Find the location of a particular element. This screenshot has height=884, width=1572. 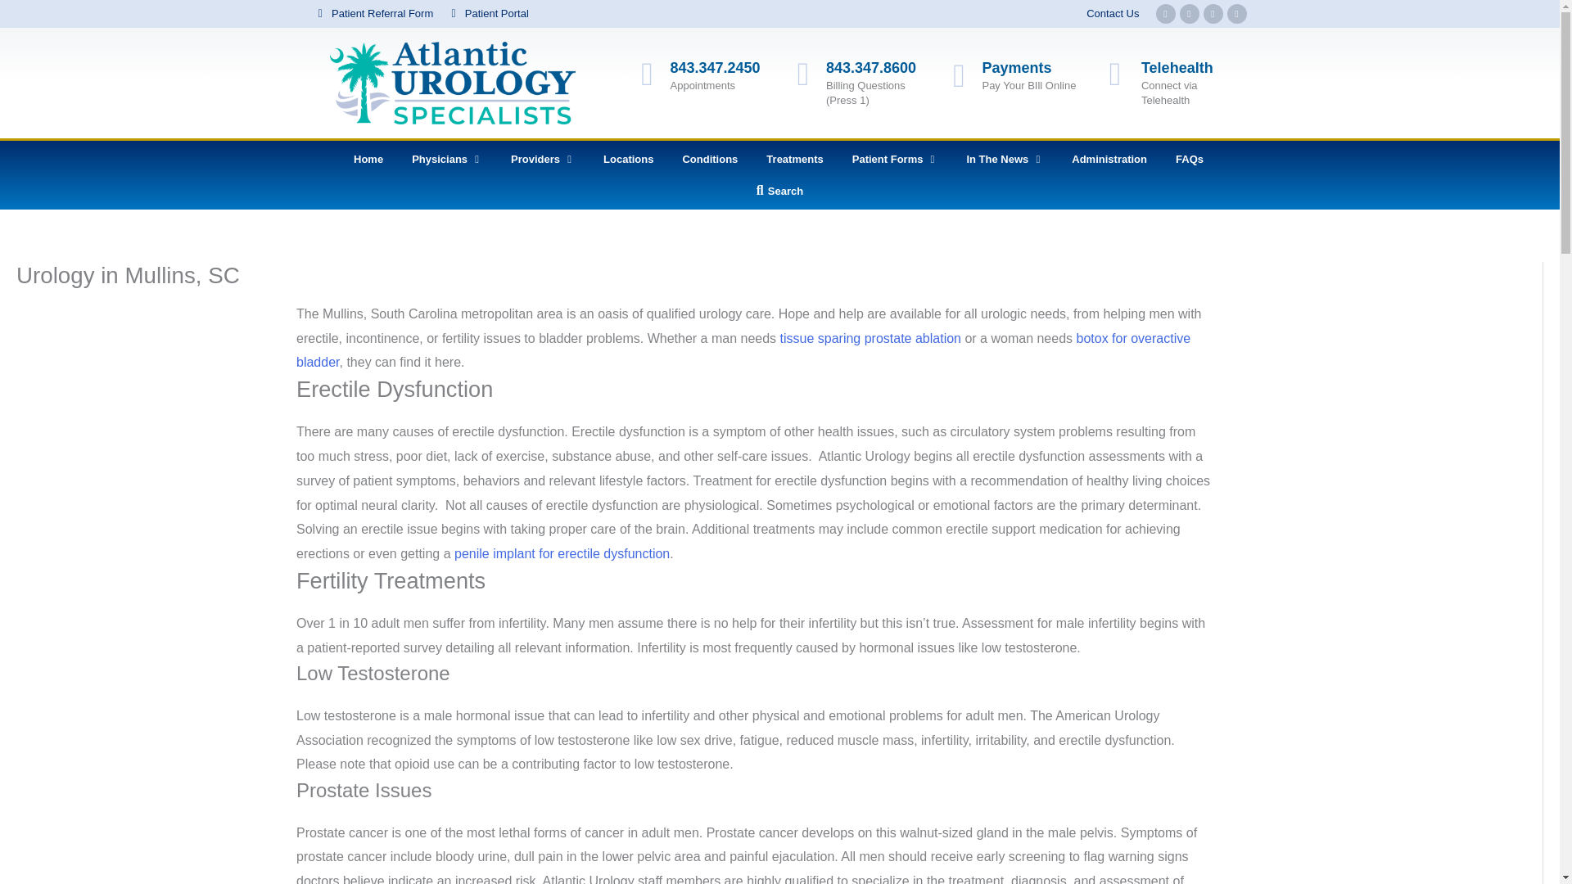

Administration is located at coordinates (1109, 159).